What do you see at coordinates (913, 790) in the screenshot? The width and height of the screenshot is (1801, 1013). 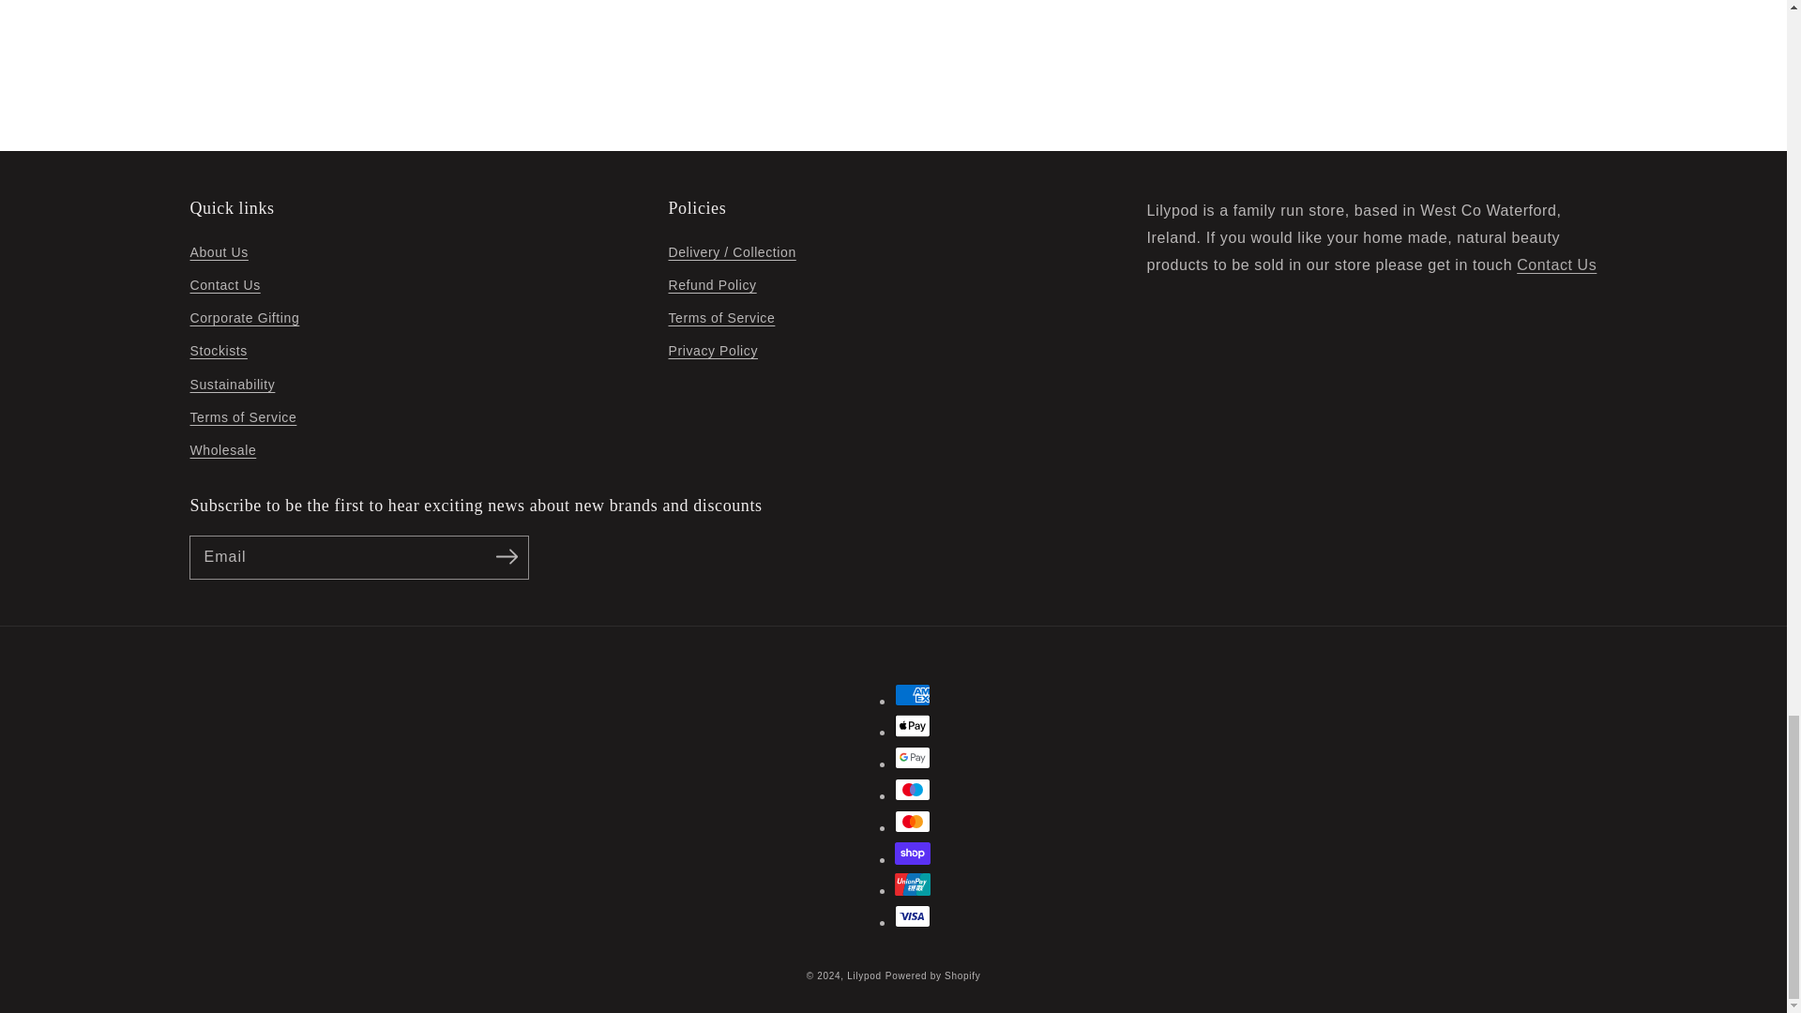 I see `Maestro` at bounding box center [913, 790].